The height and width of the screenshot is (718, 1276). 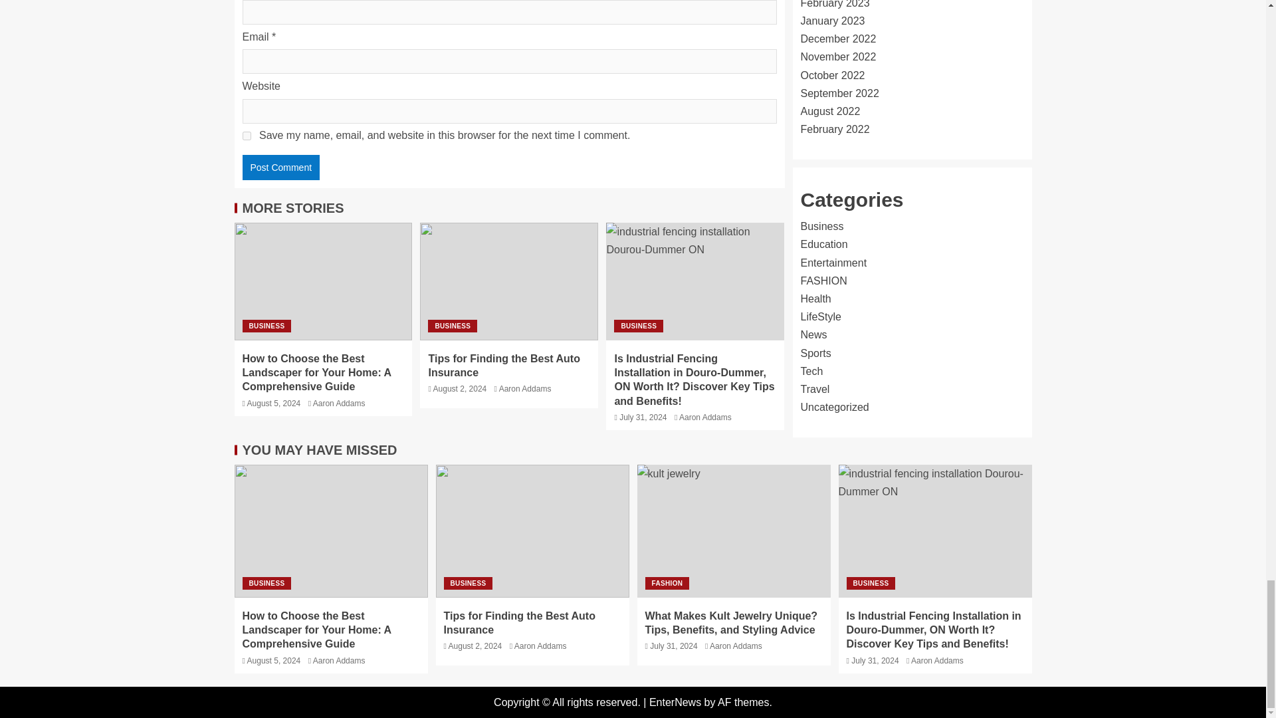 What do you see at coordinates (246, 136) in the screenshot?
I see `yes` at bounding box center [246, 136].